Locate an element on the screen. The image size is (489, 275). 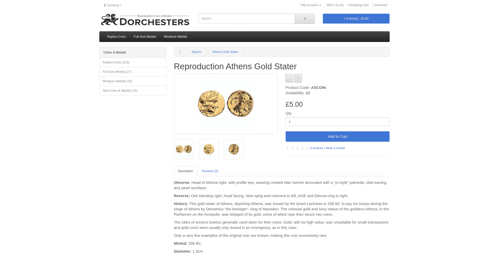
Athens Gold Stater is located at coordinates (226, 104).